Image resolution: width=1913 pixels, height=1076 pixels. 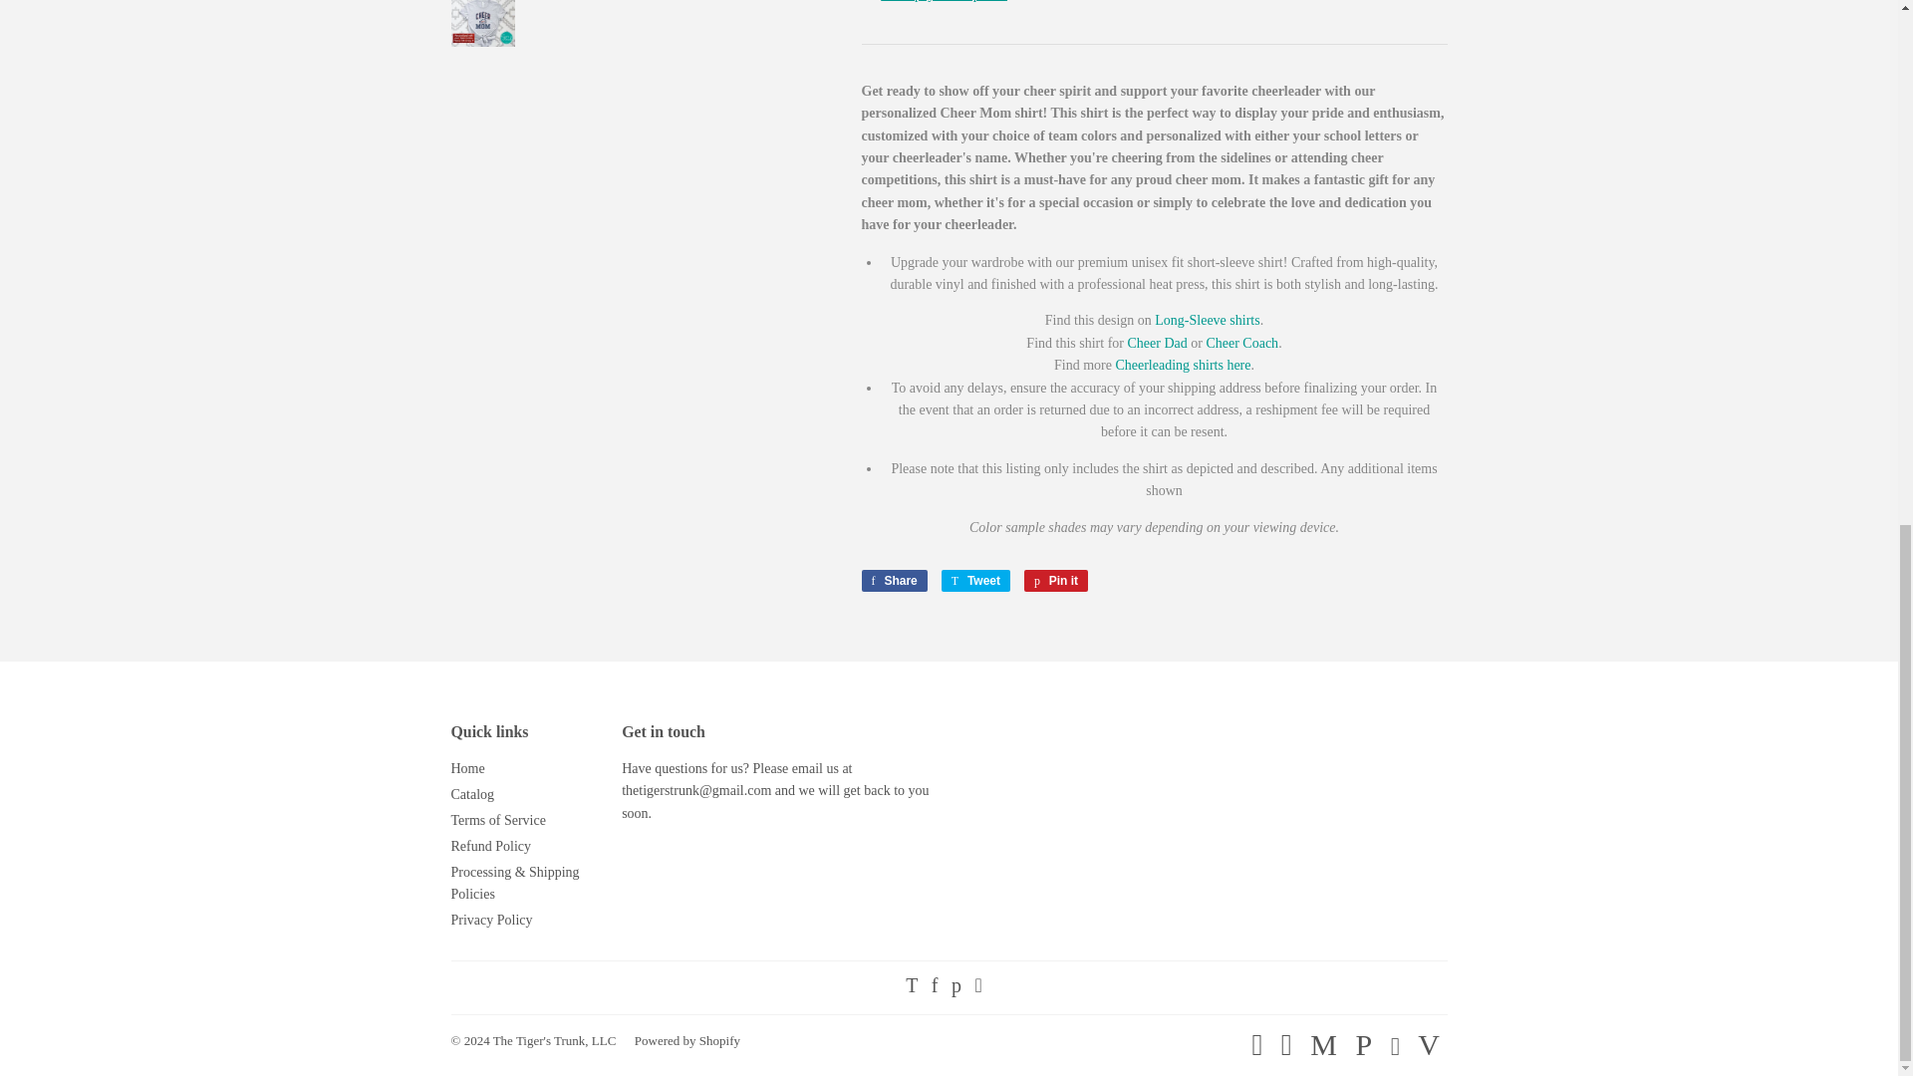 I want to click on Cheer Dad short-sleeve shirt, so click(x=1156, y=343).